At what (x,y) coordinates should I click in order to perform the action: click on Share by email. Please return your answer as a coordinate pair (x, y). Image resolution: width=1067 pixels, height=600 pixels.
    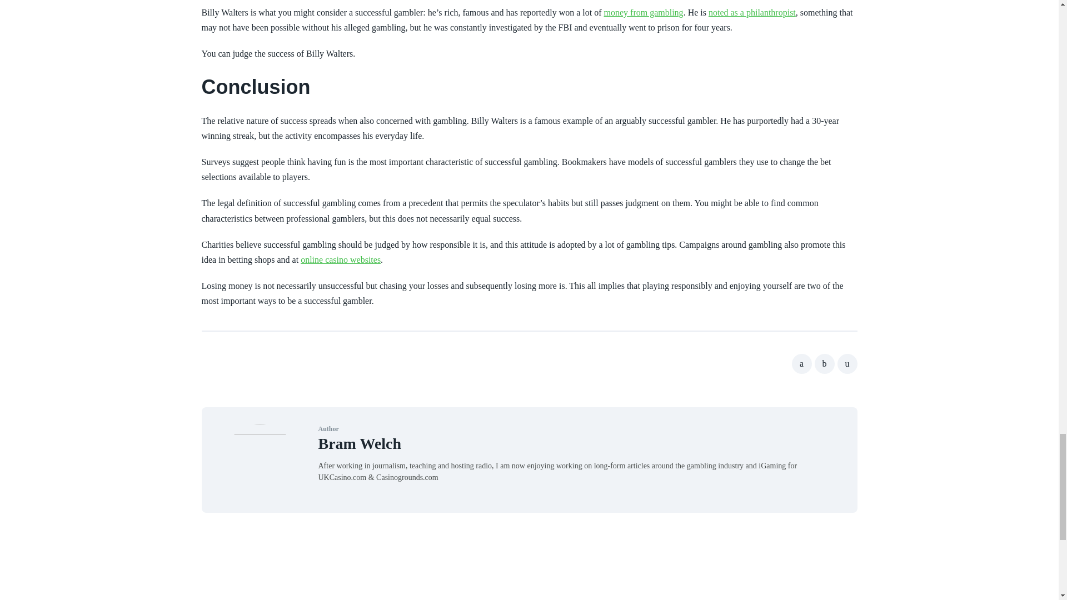
    Looking at the image, I should click on (846, 363).